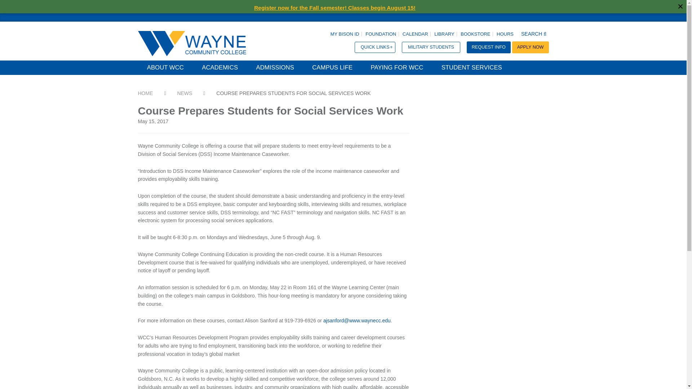 Image resolution: width=692 pixels, height=389 pixels. Describe the element at coordinates (505, 34) in the screenshot. I see `HOURS` at that location.